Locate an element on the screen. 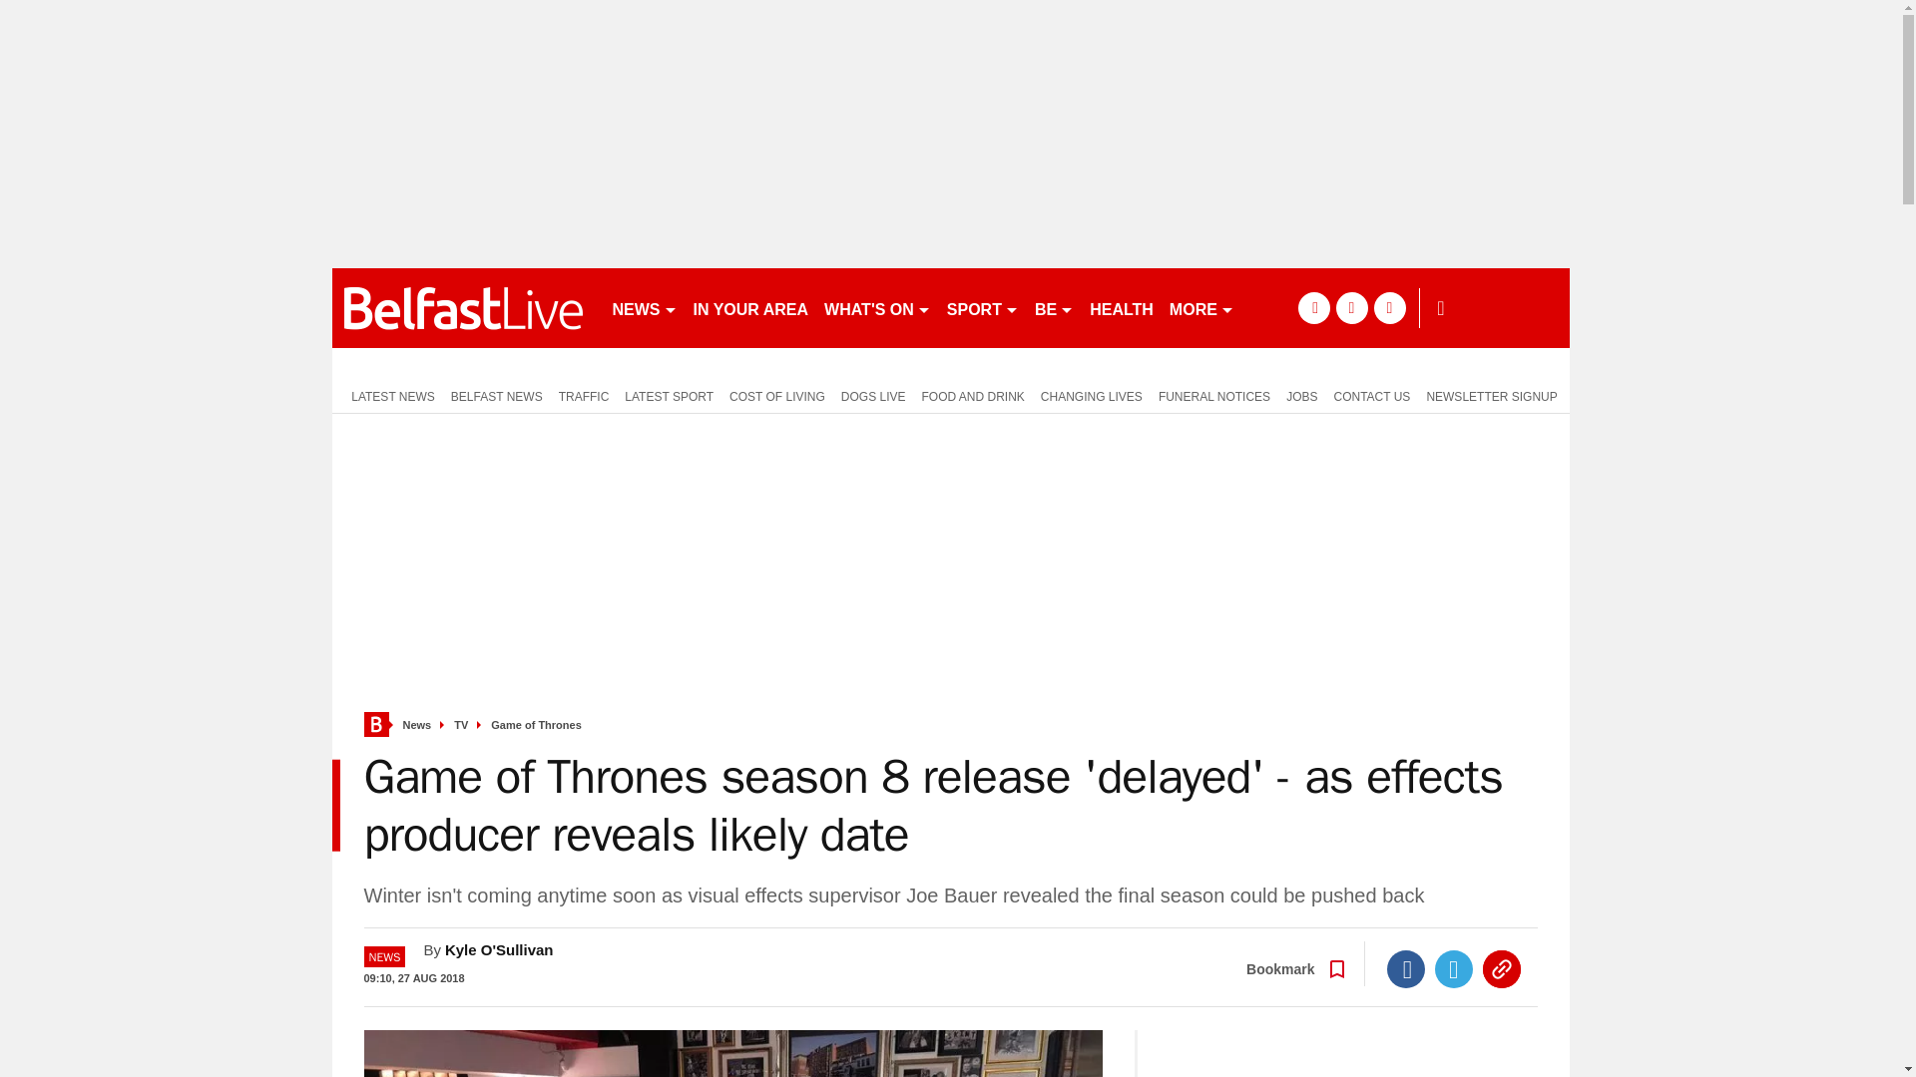 This screenshot has width=1916, height=1077. twitter is located at coordinates (1351, 307).